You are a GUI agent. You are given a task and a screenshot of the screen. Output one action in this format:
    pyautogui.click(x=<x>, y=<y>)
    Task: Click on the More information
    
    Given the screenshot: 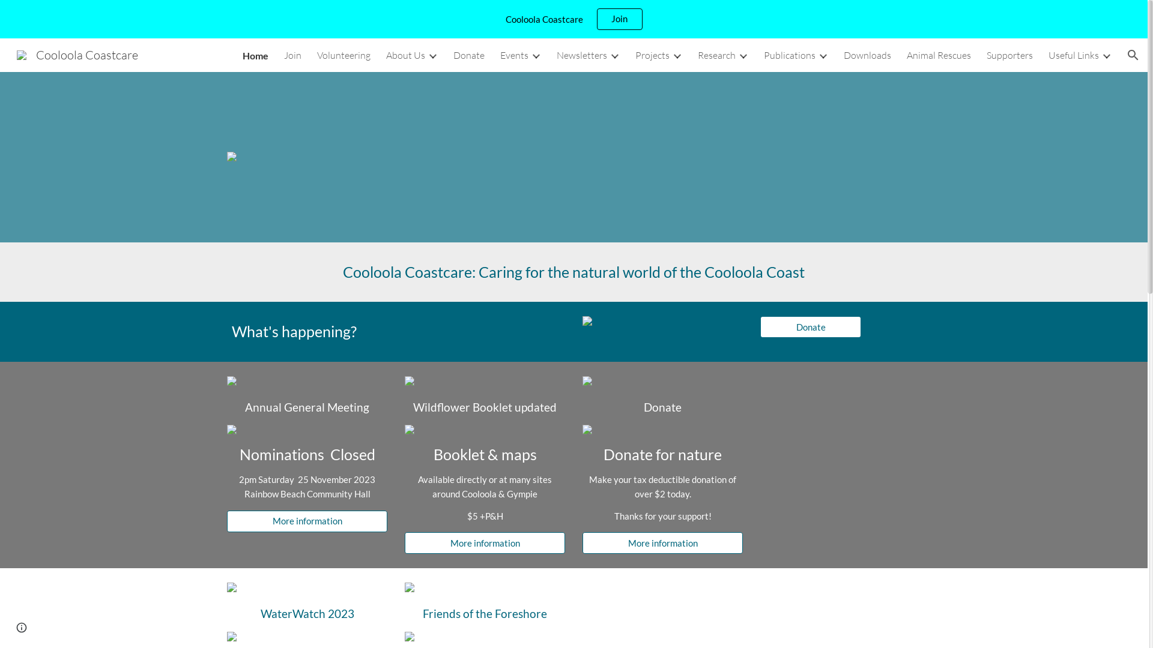 What is the action you would take?
    pyautogui.click(x=485, y=543)
    